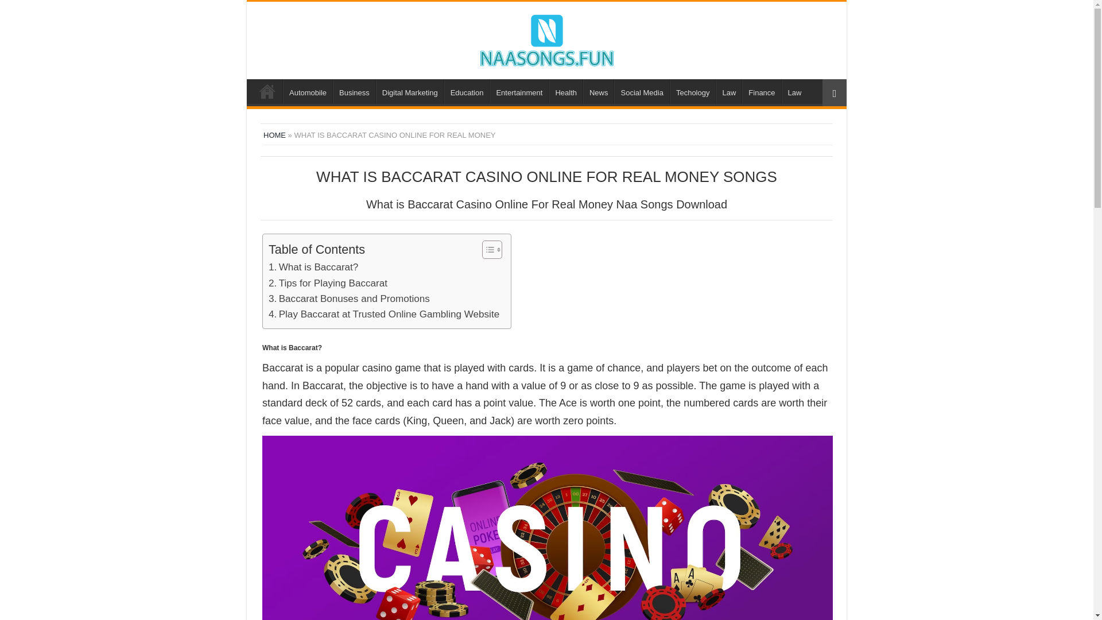 This screenshot has width=1102, height=620. Describe the element at coordinates (267, 91) in the screenshot. I see `Home` at that location.